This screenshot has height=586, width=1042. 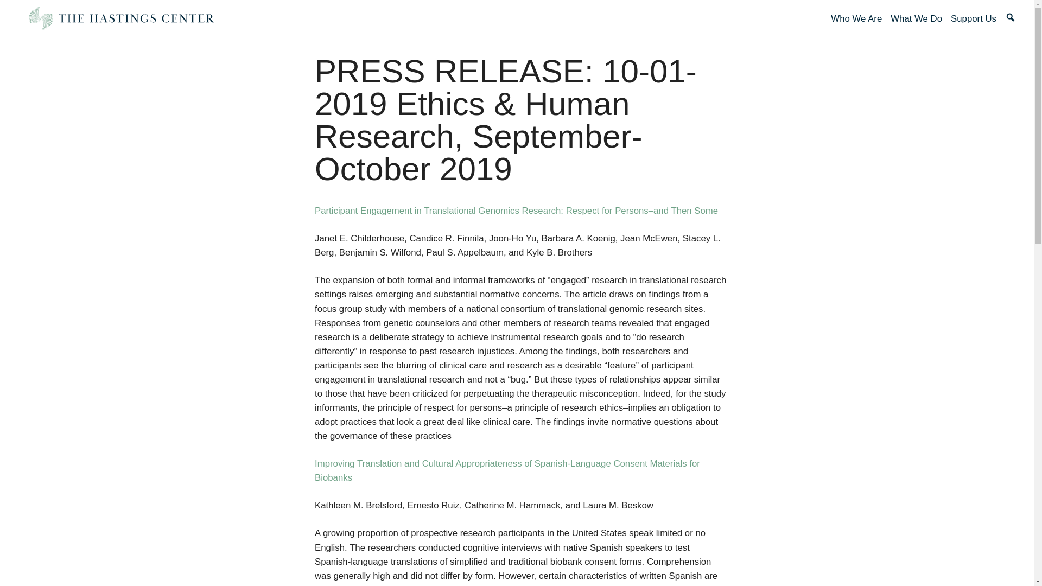 I want to click on Support Us, so click(x=973, y=18).